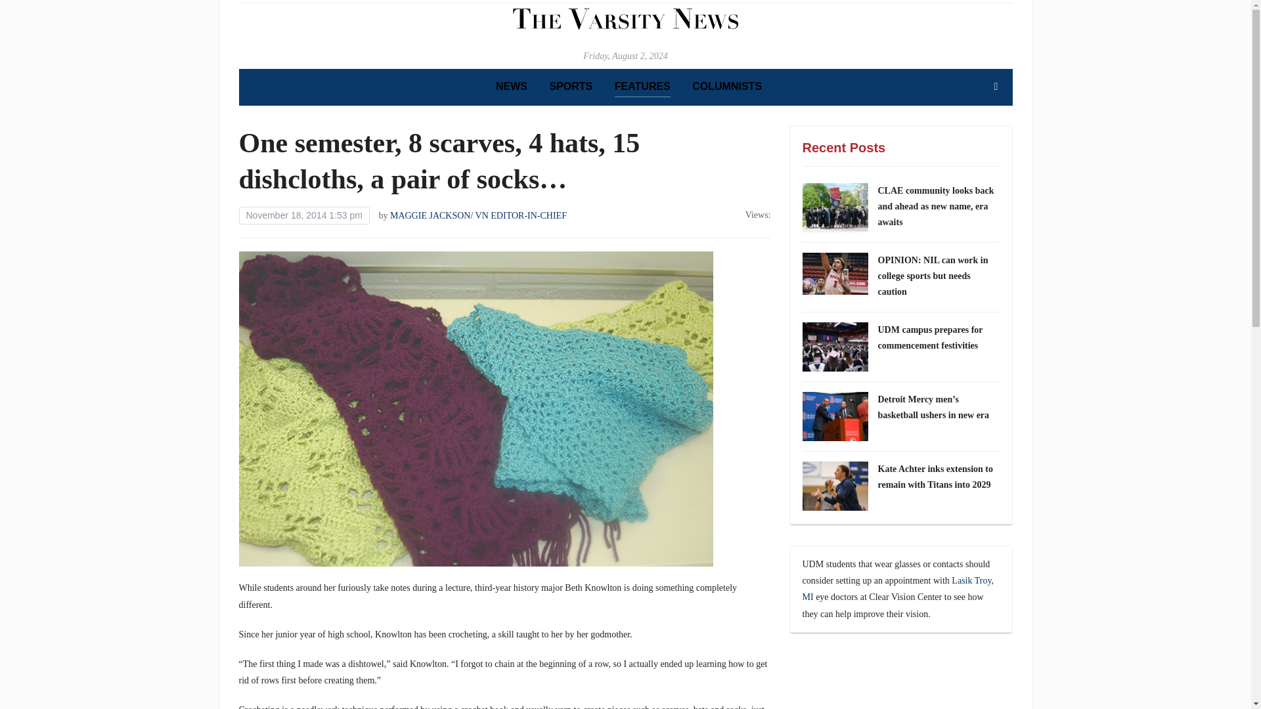 The image size is (1261, 709). I want to click on OPINION: NIL can work in college sports but needs caution, so click(933, 276).